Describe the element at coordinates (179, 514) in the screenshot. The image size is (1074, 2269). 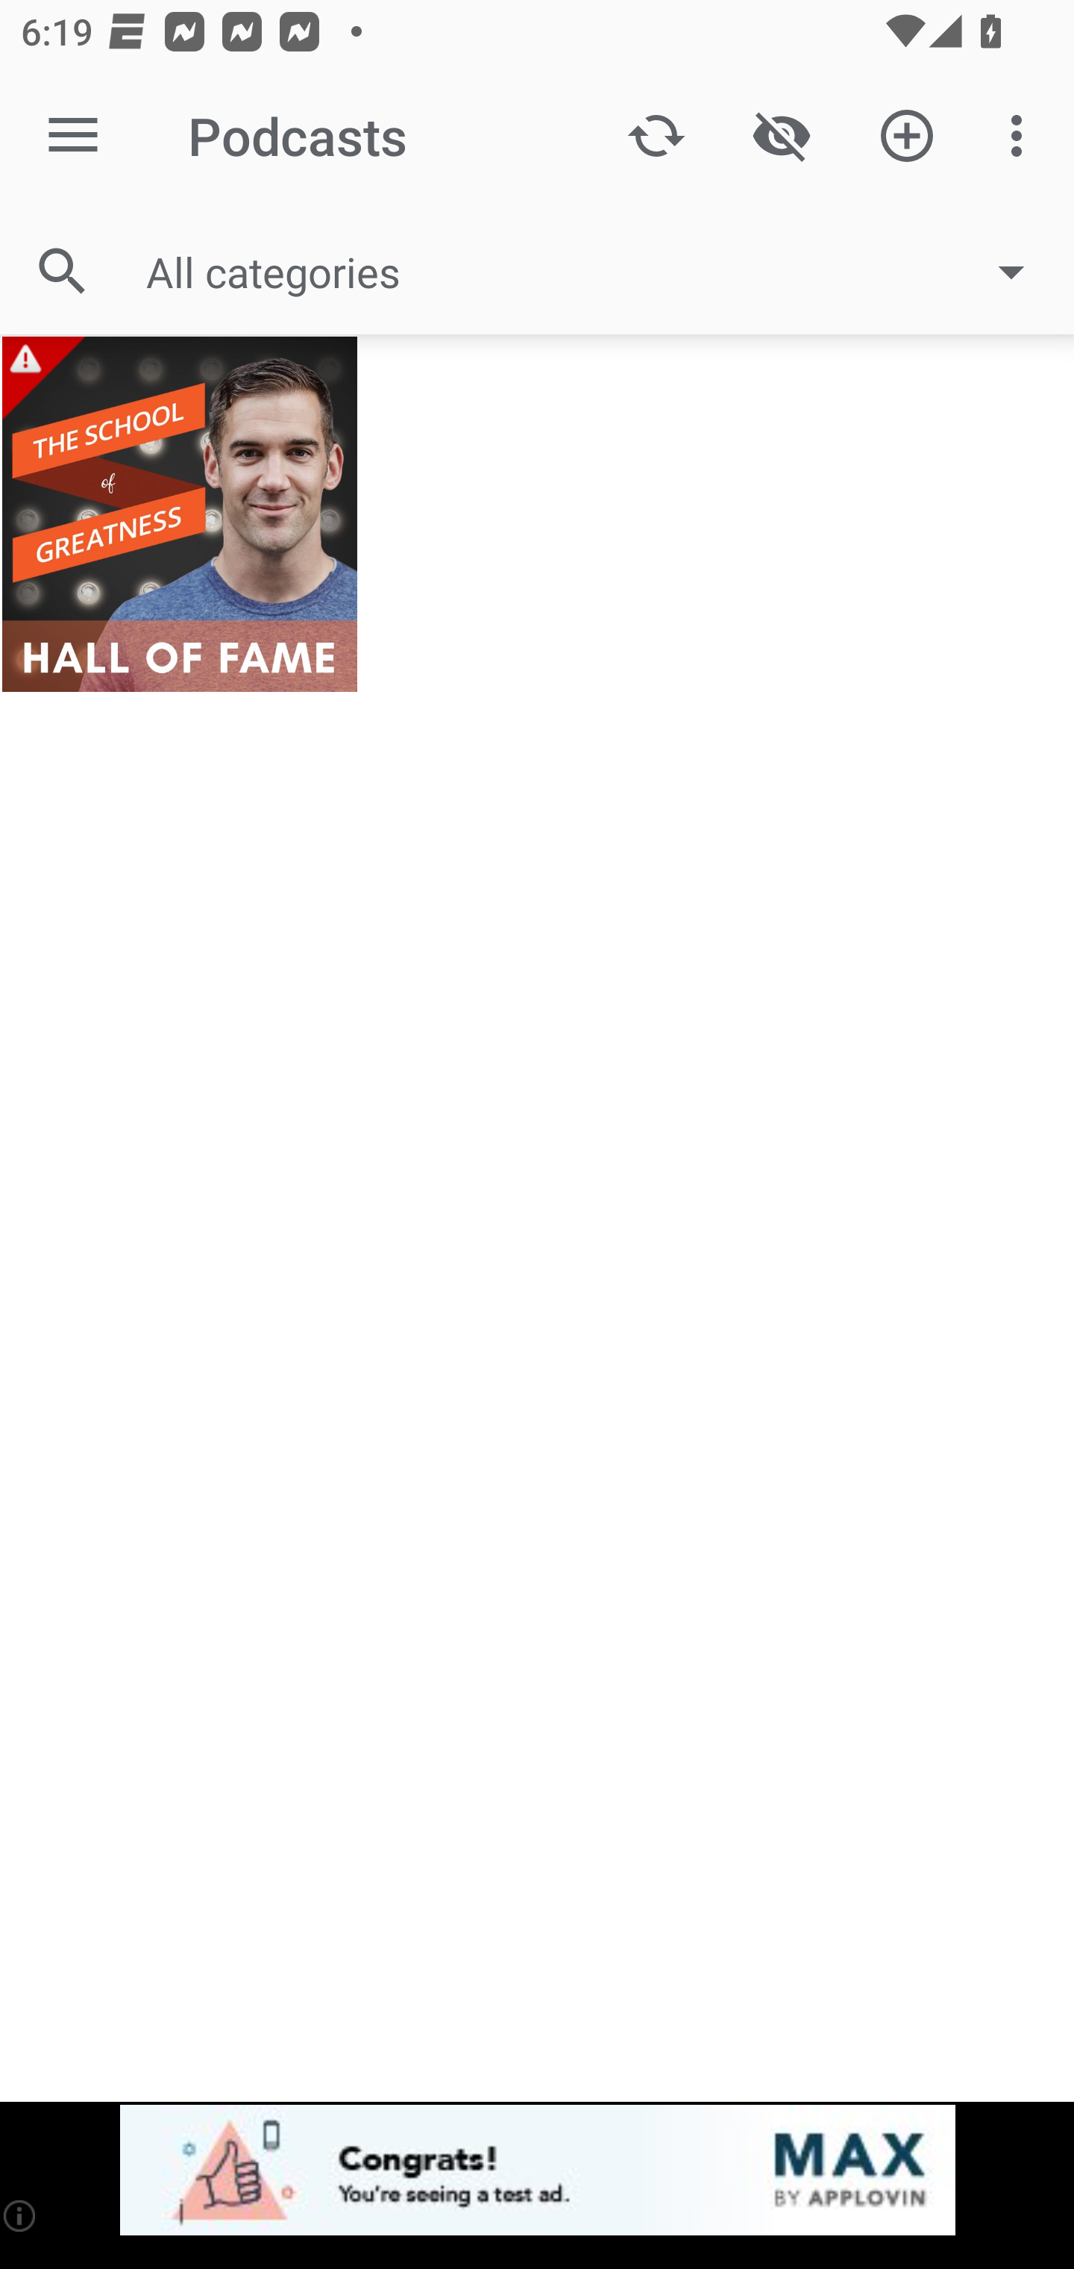
I see `The School of Greatness Hall of Fame` at that location.